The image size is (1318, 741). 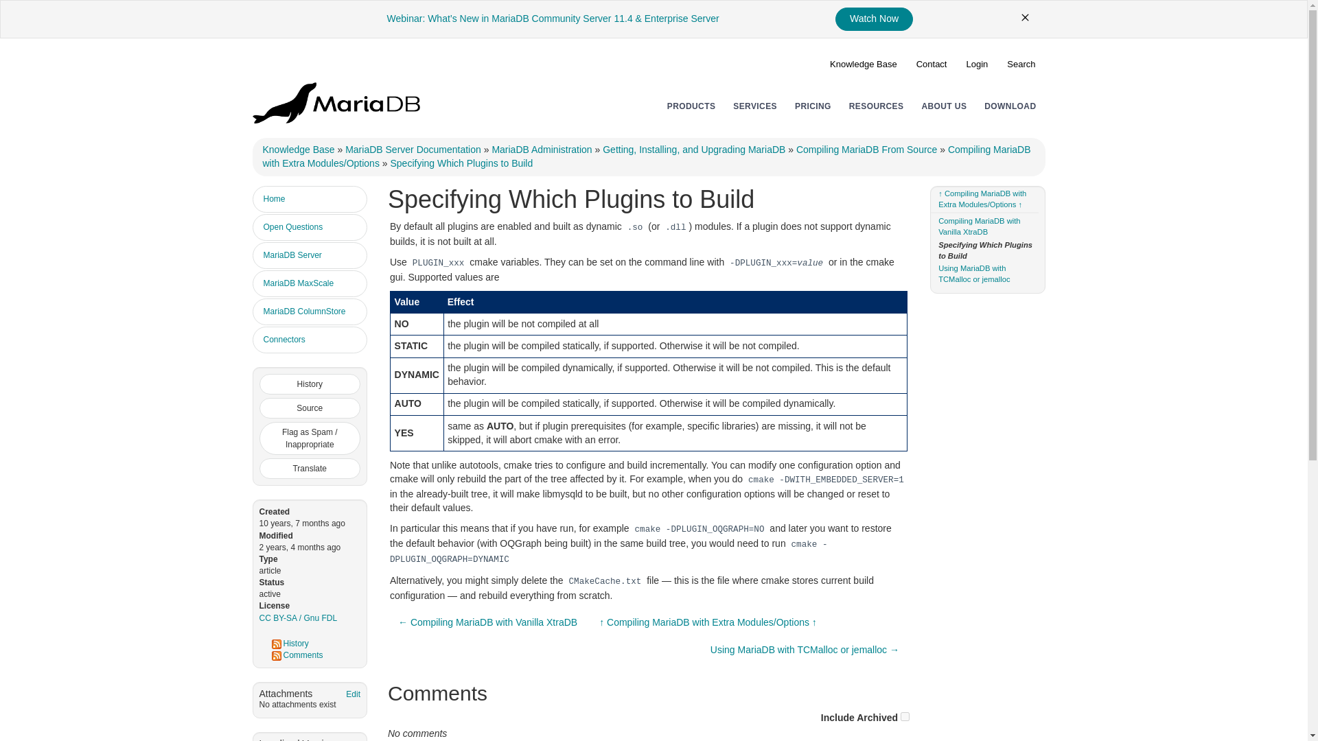 I want to click on Products, so click(x=691, y=106).